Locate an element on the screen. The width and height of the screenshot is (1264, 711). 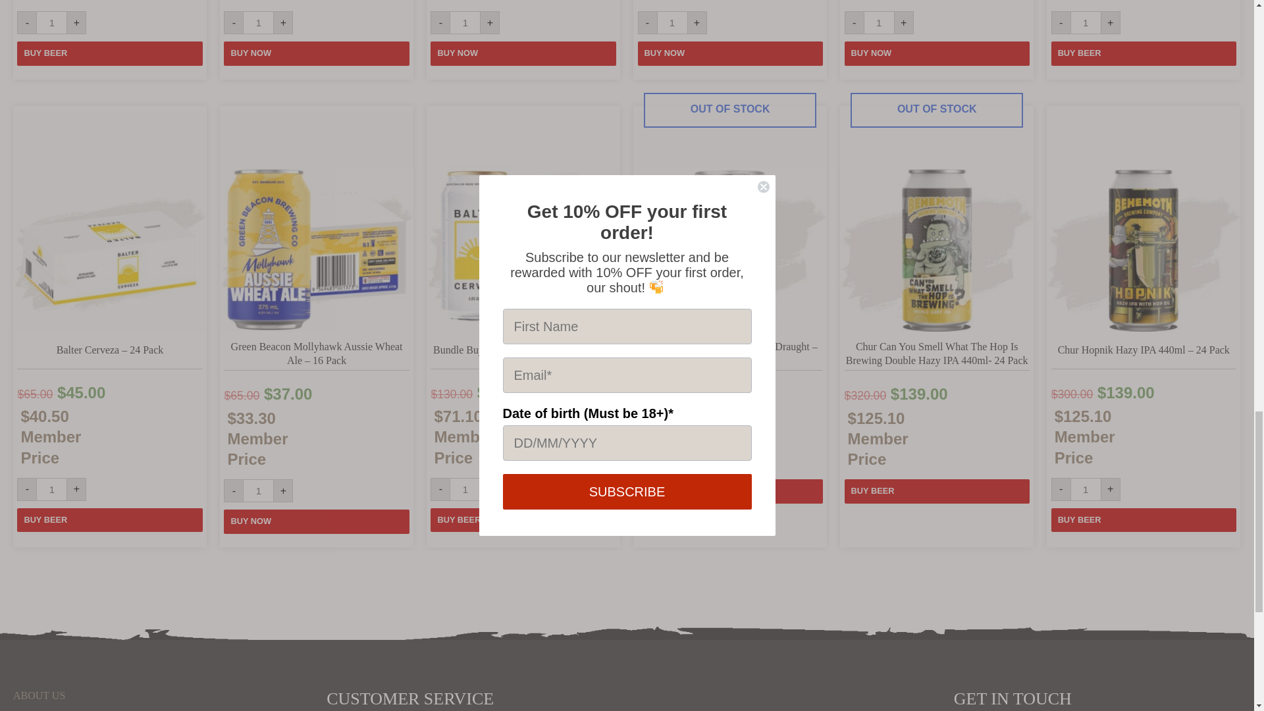
1 is located at coordinates (258, 490).